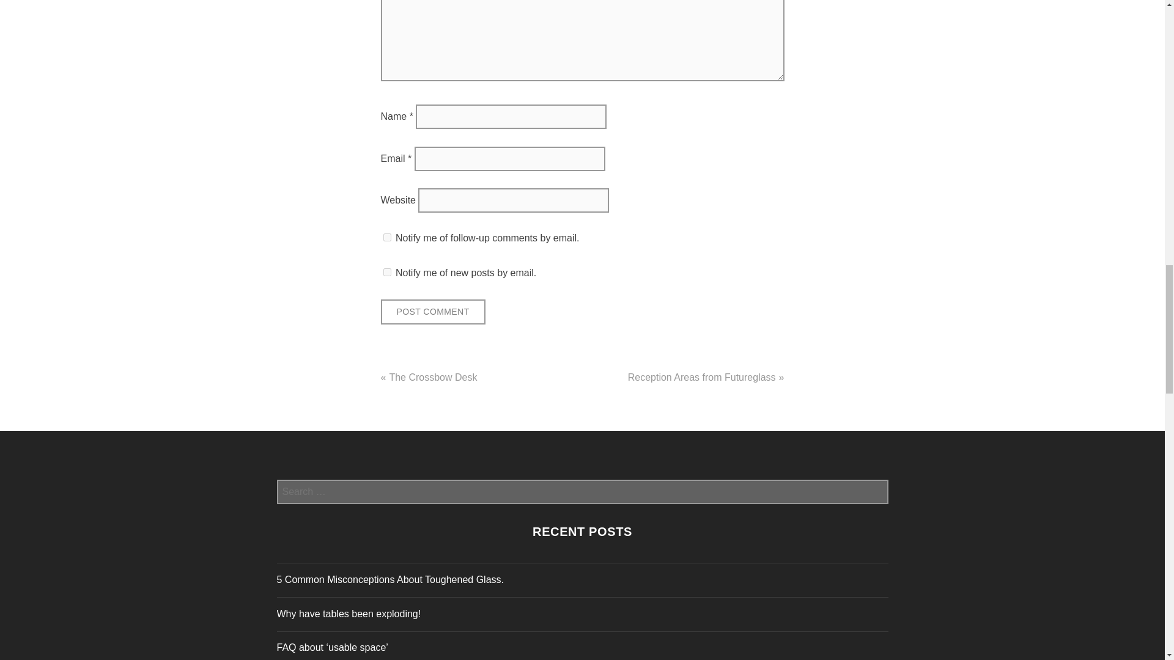  I want to click on Post Comment, so click(432, 312).